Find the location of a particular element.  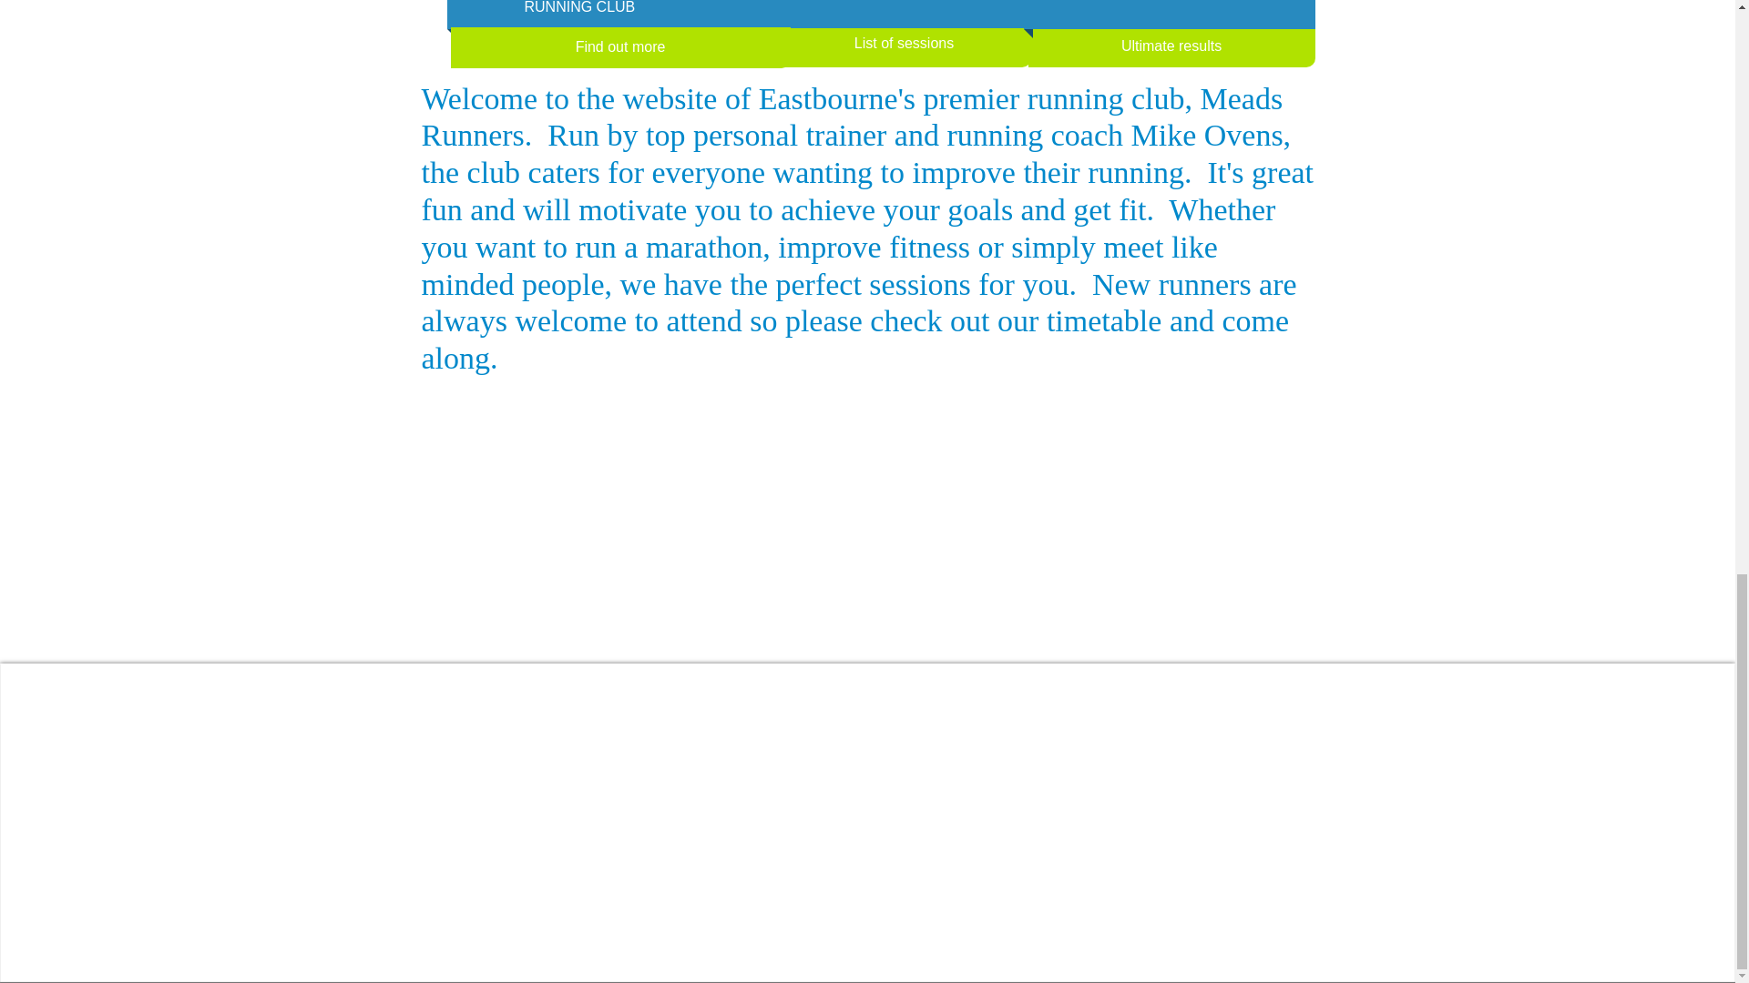

List of sessions is located at coordinates (905, 44).